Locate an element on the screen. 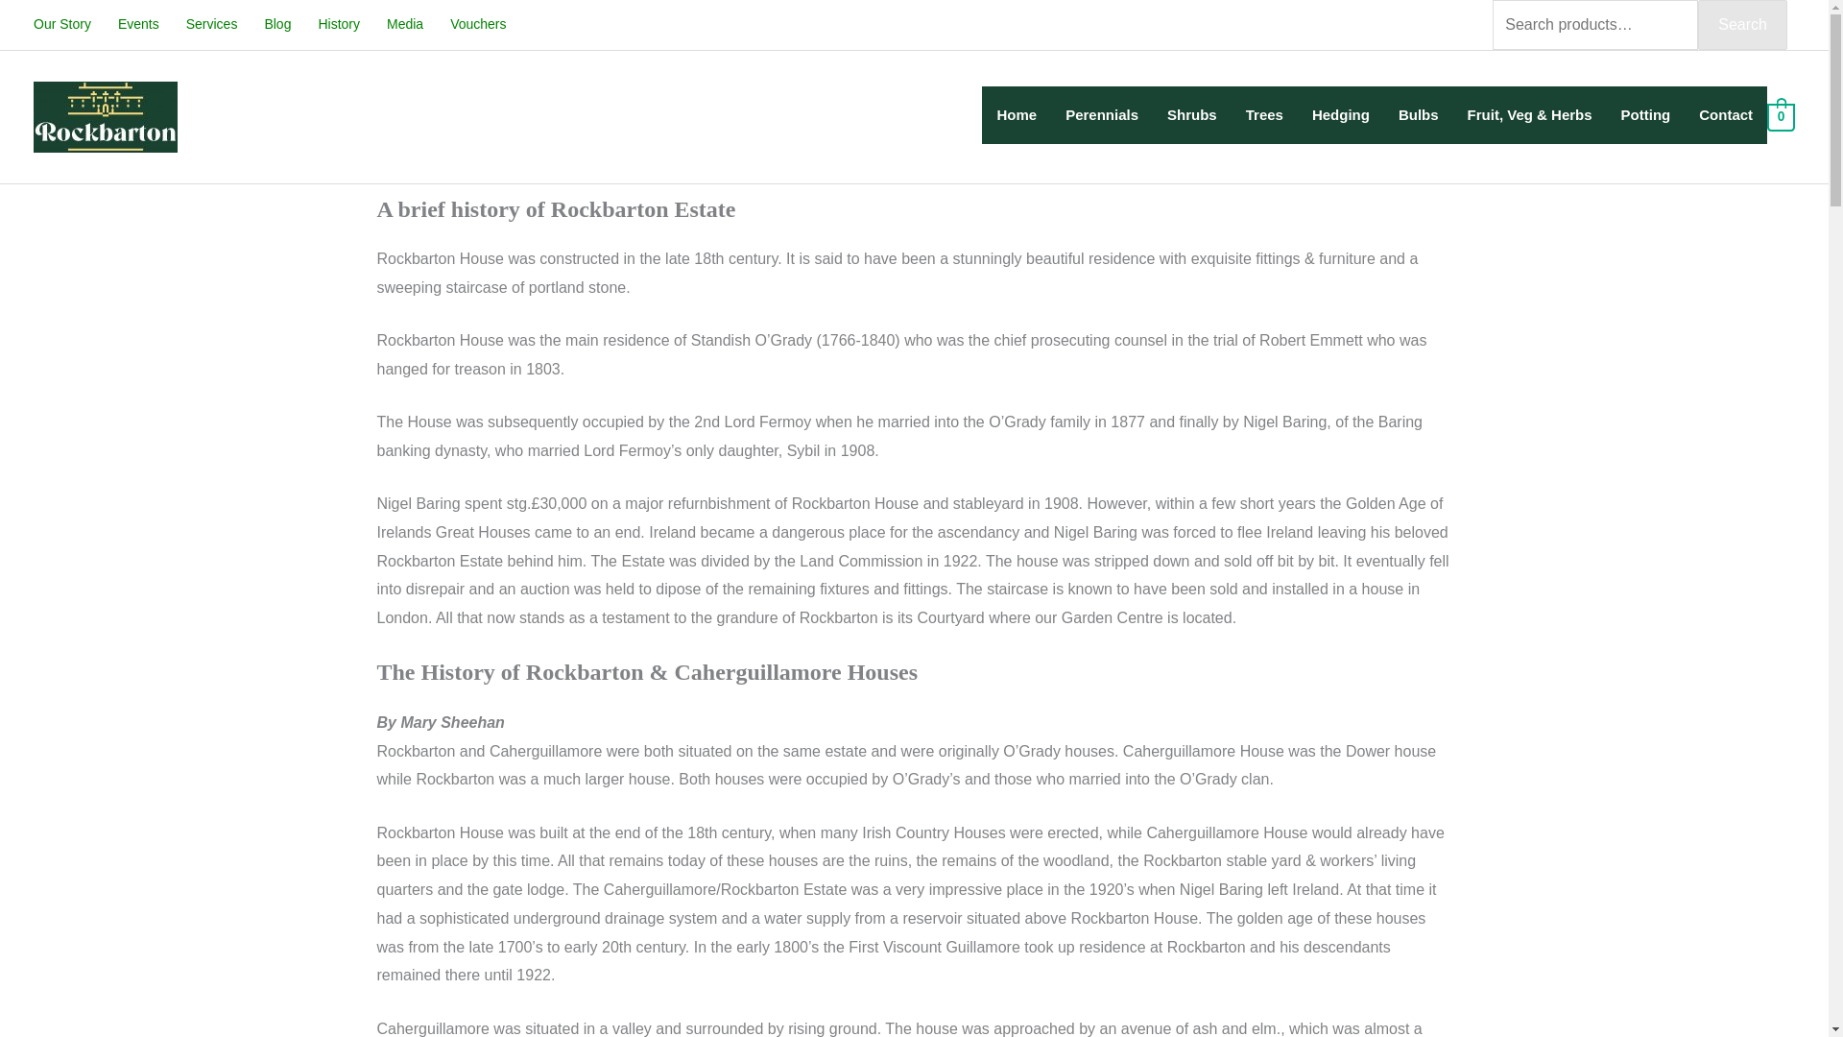 This screenshot has height=1037, width=1843. Search is located at coordinates (1742, 25).